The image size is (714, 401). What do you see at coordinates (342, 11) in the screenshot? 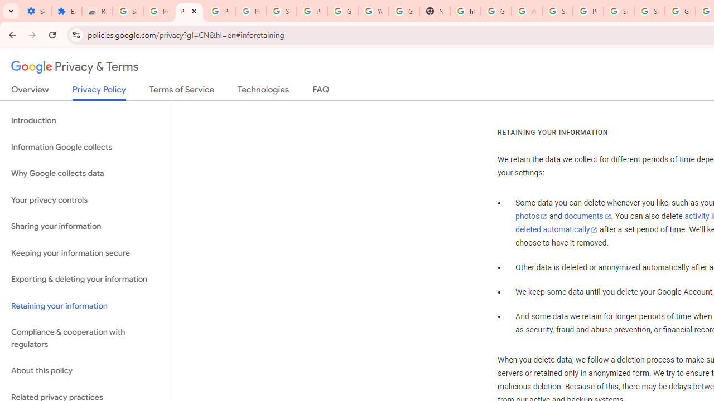
I see `Google Account` at bounding box center [342, 11].